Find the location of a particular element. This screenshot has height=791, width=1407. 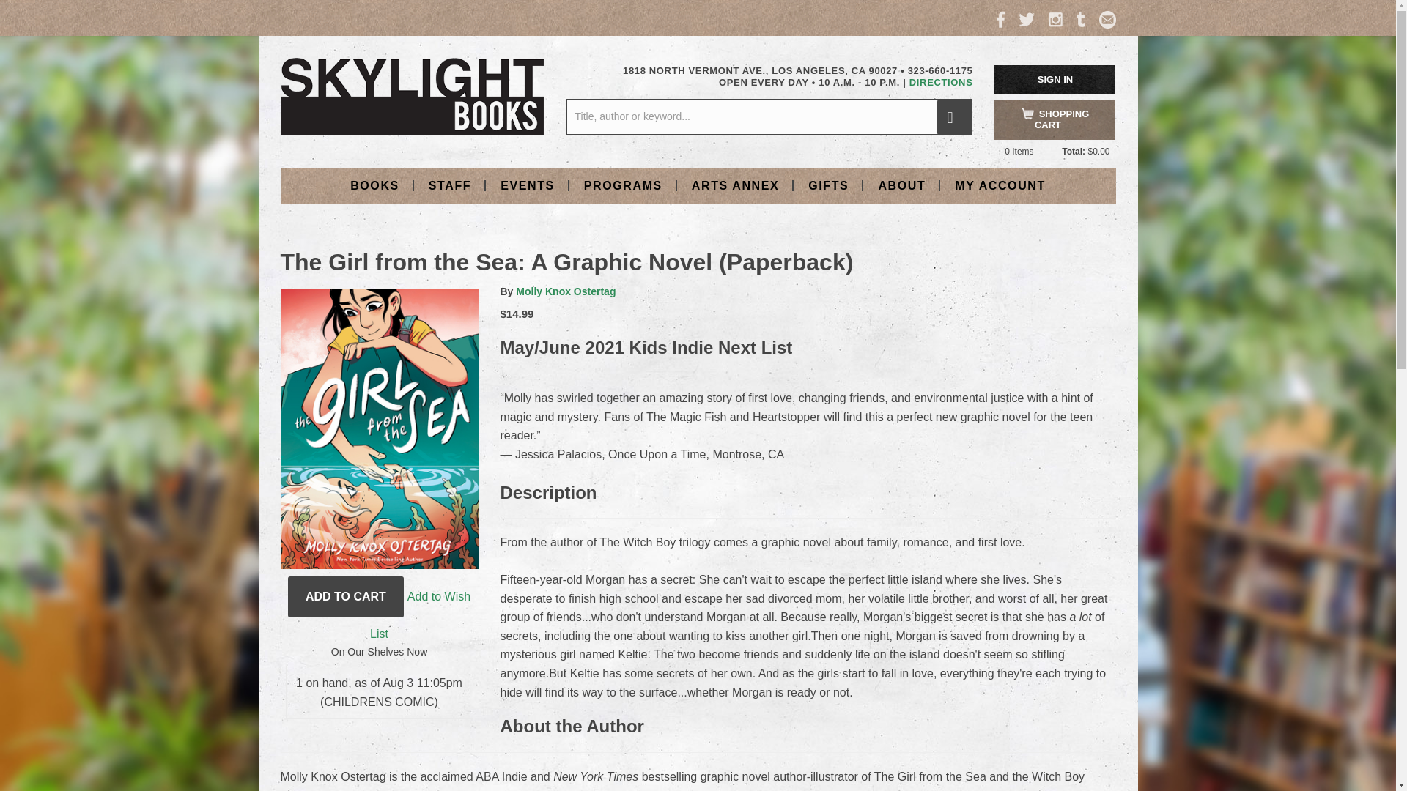

search is located at coordinates (954, 117).